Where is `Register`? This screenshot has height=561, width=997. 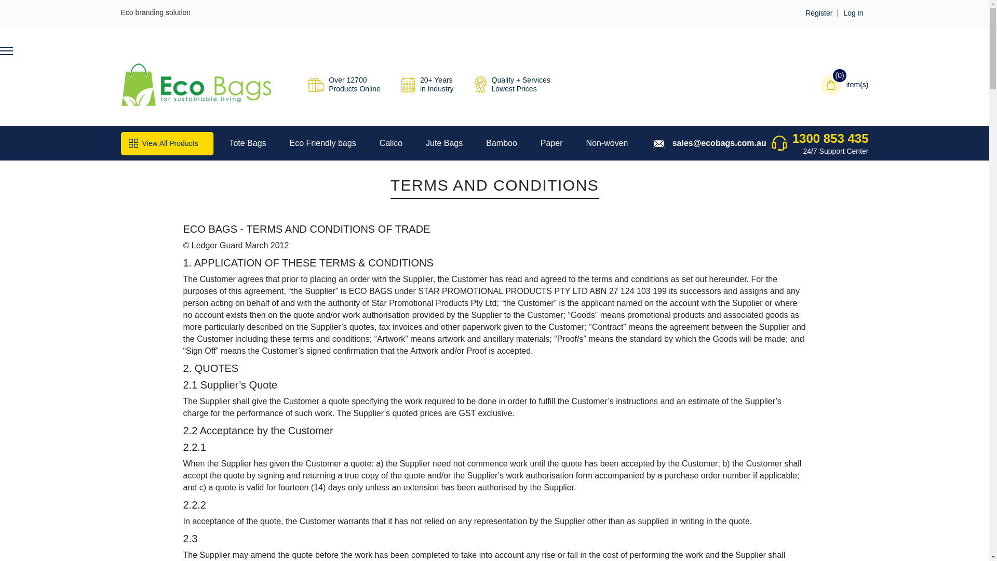
Register is located at coordinates (819, 13).